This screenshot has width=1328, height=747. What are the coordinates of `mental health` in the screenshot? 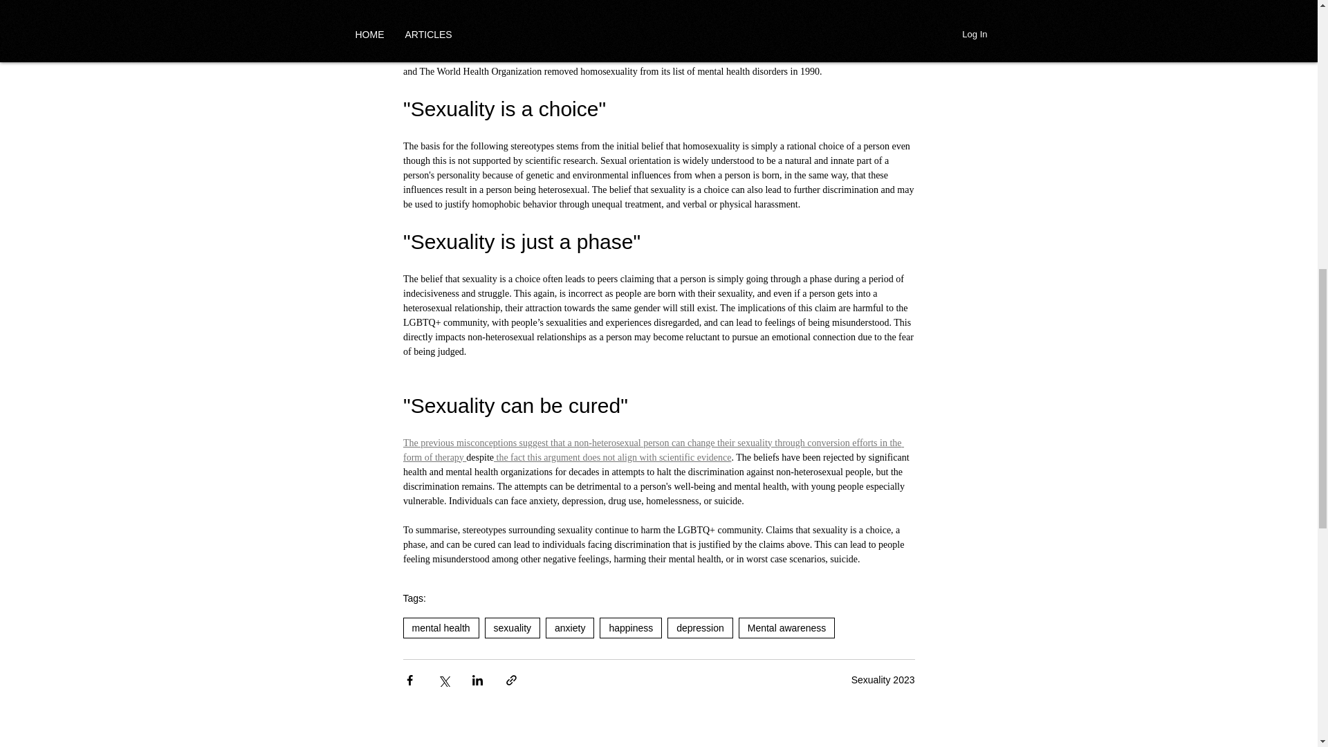 It's located at (440, 628).